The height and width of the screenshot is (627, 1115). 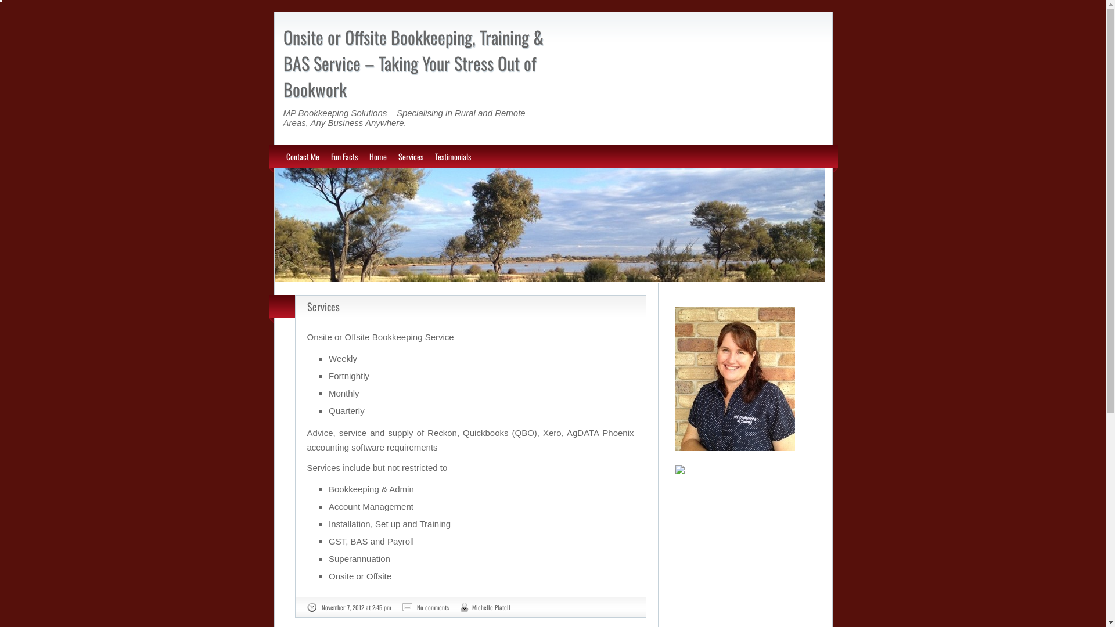 I want to click on Services, so click(x=323, y=307).